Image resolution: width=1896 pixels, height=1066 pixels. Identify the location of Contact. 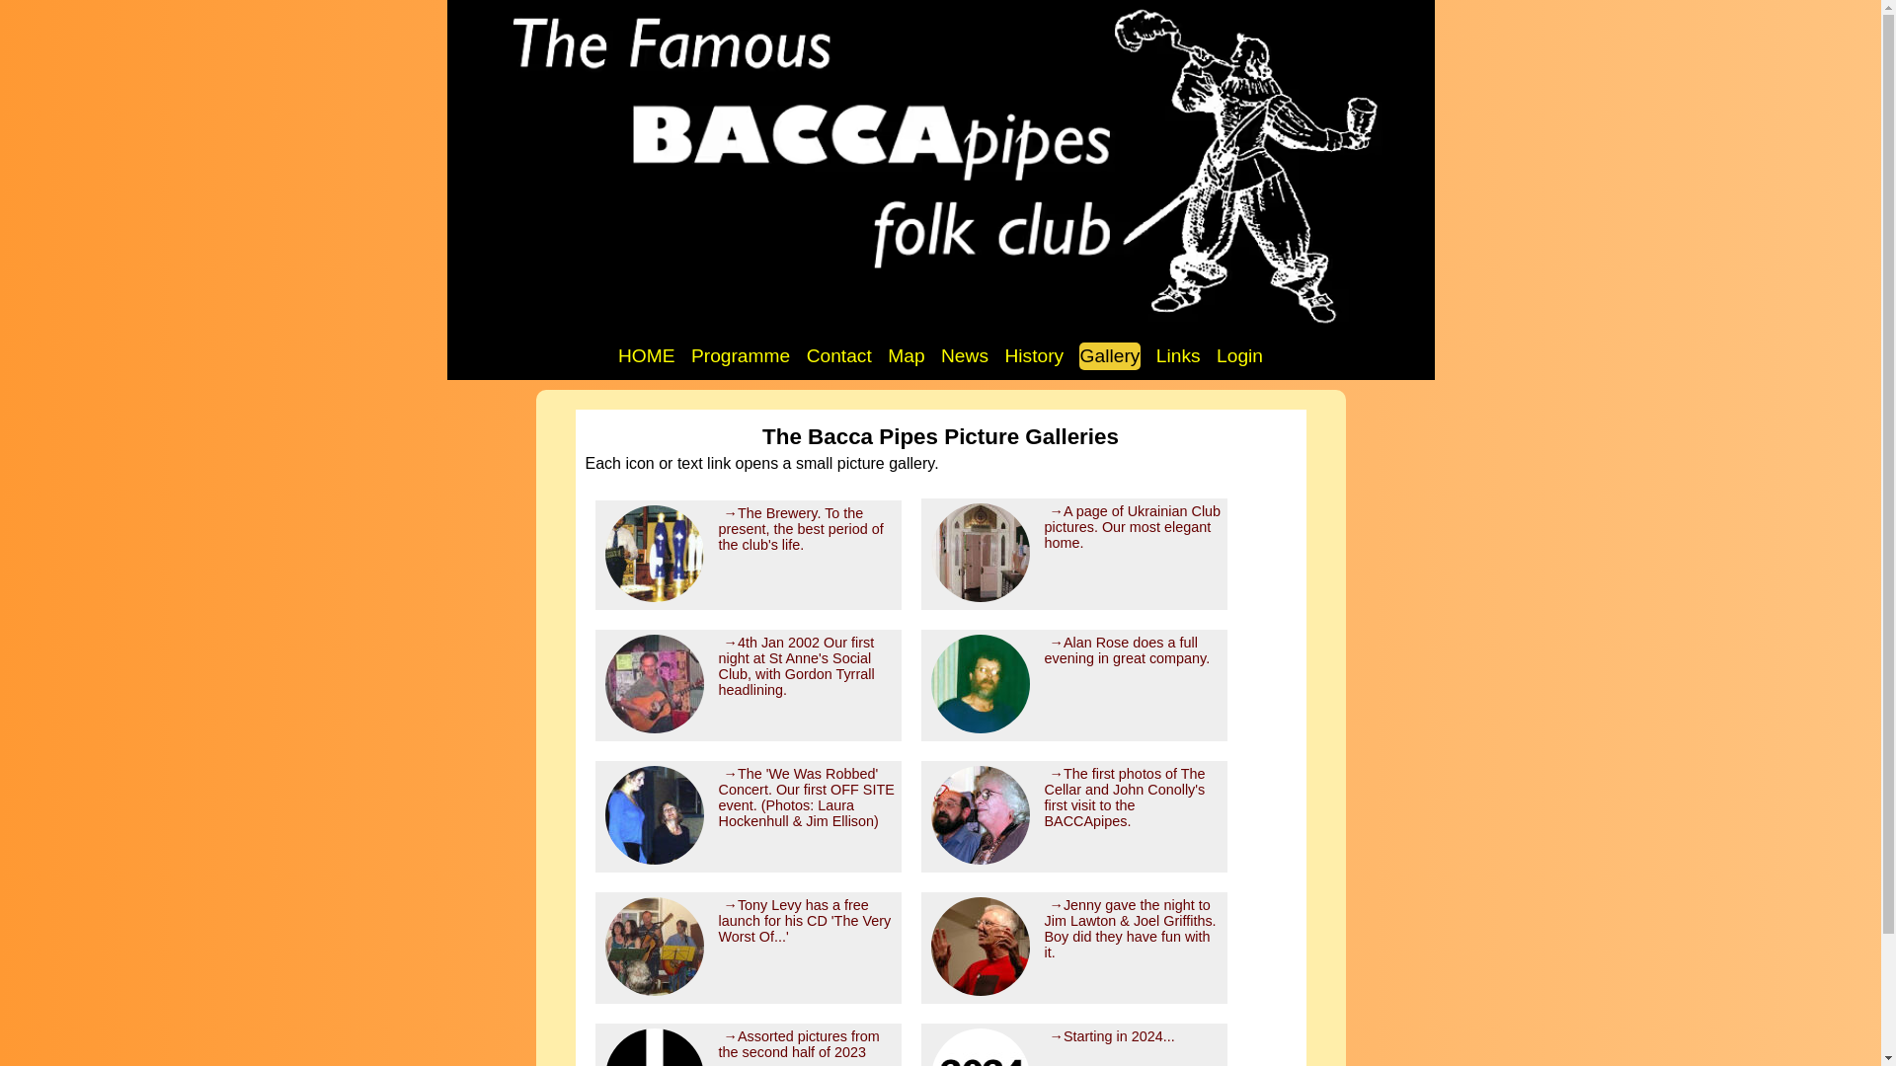
(839, 355).